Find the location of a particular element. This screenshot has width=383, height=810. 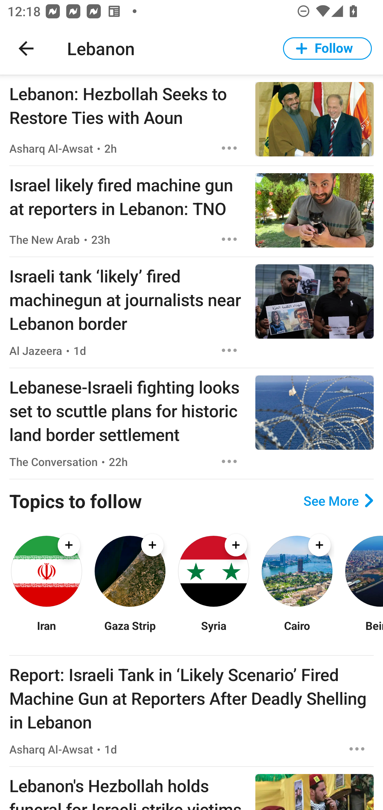

Options is located at coordinates (357, 749).